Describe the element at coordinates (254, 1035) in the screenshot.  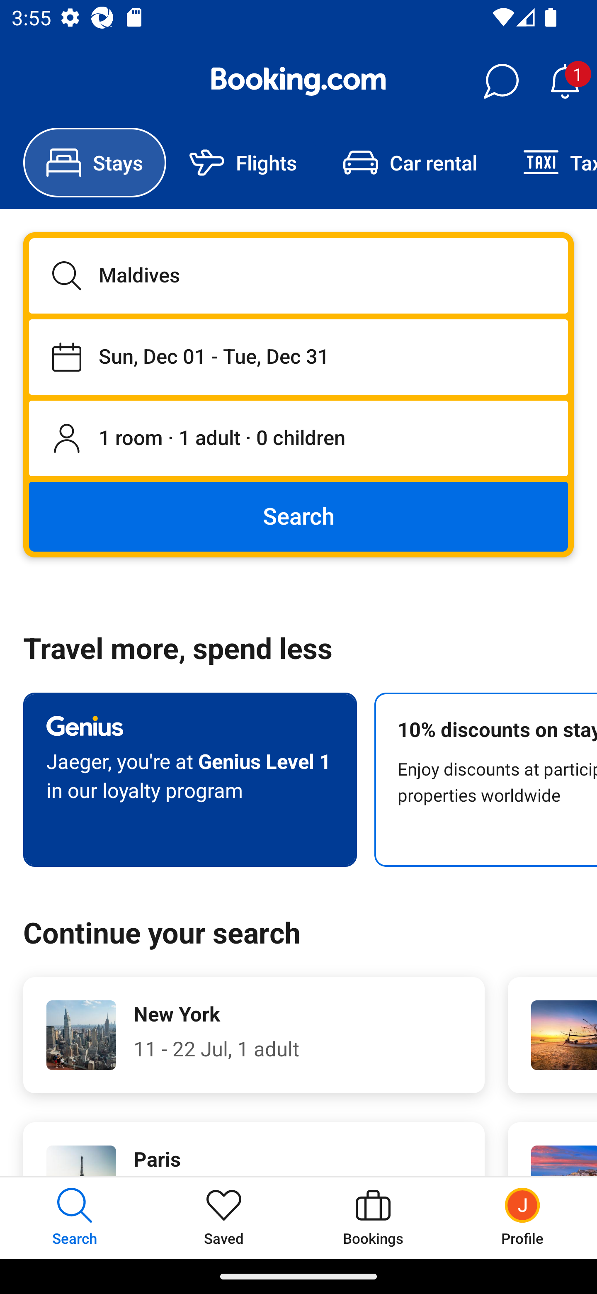
I see `New York 11 - 22 Jul, 1 adult` at that location.